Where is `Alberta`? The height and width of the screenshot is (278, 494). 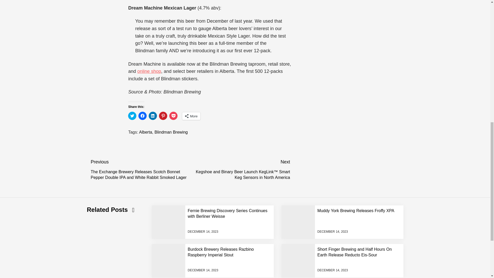 Alberta is located at coordinates (146, 132).